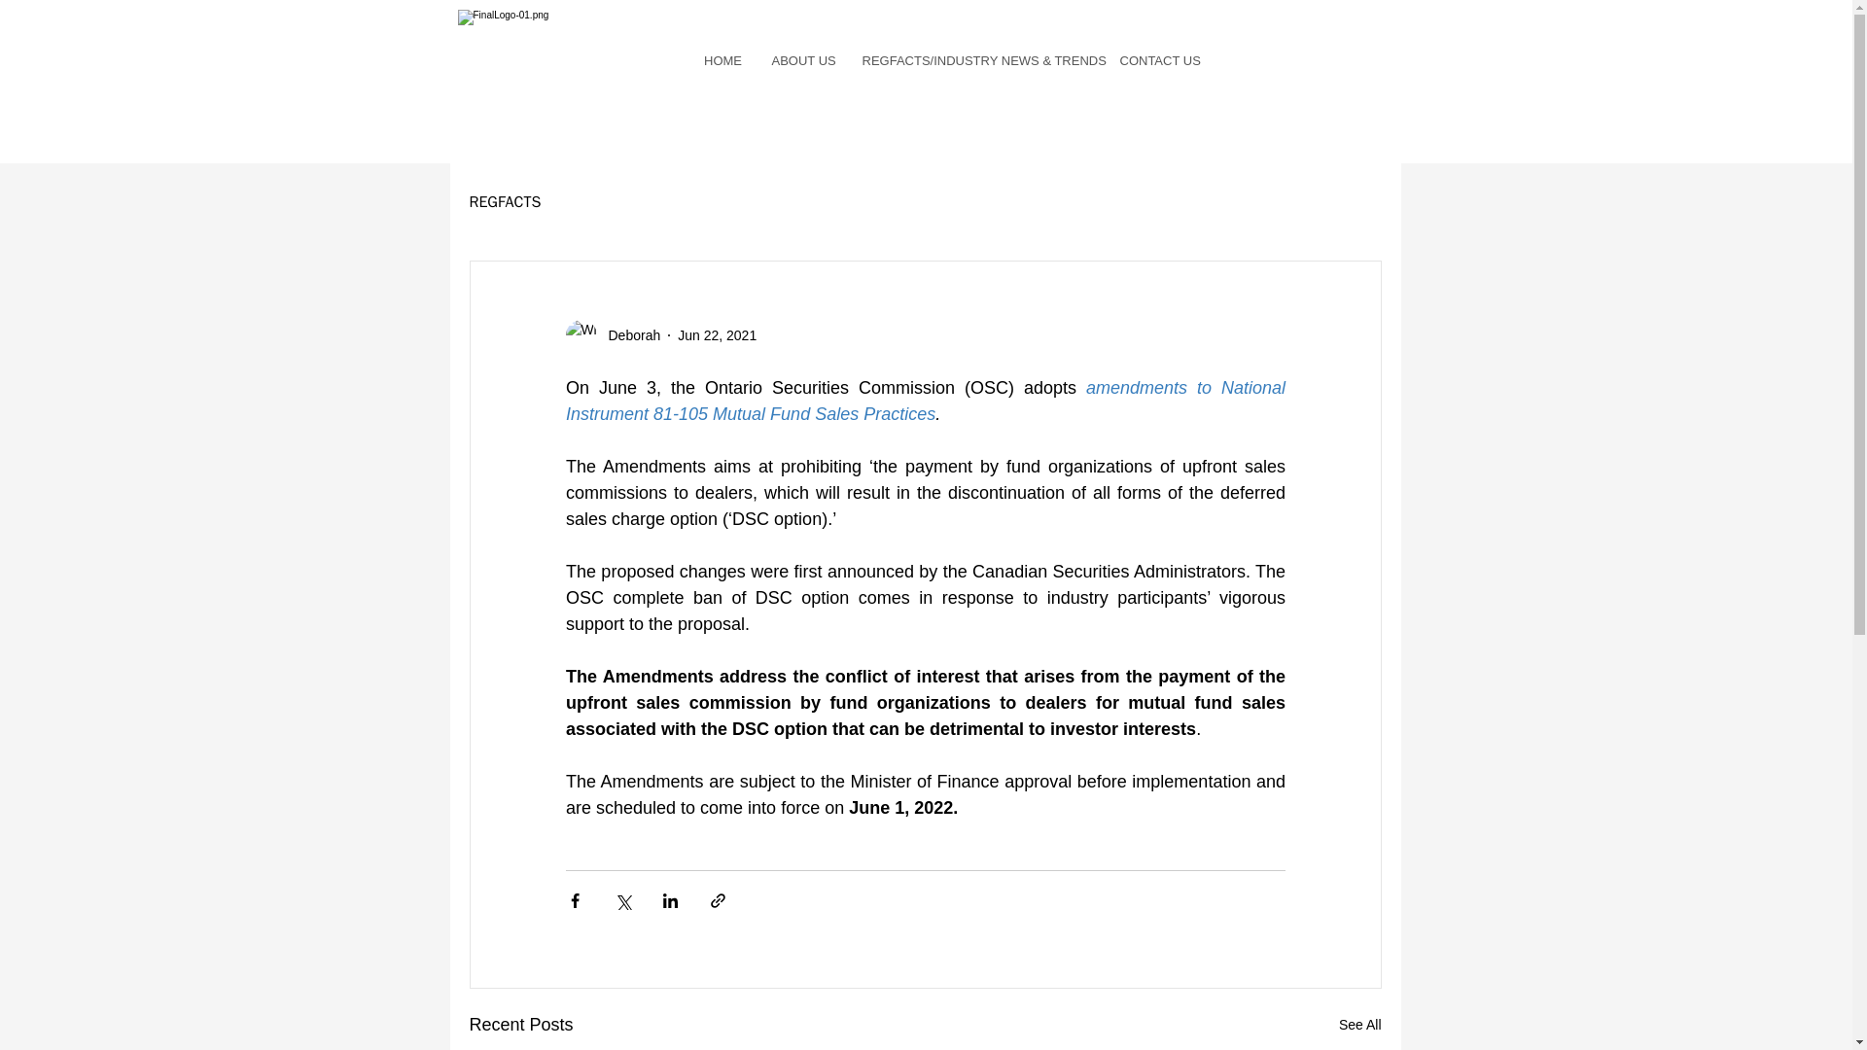  Describe the element at coordinates (801, 60) in the screenshot. I see `ABOUT US` at that location.